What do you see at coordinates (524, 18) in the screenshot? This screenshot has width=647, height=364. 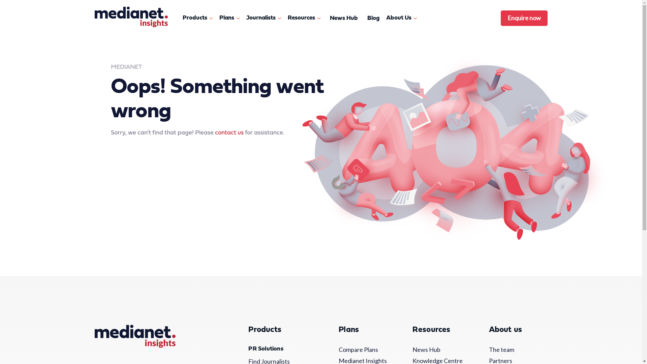 I see `Enquire now` at bounding box center [524, 18].